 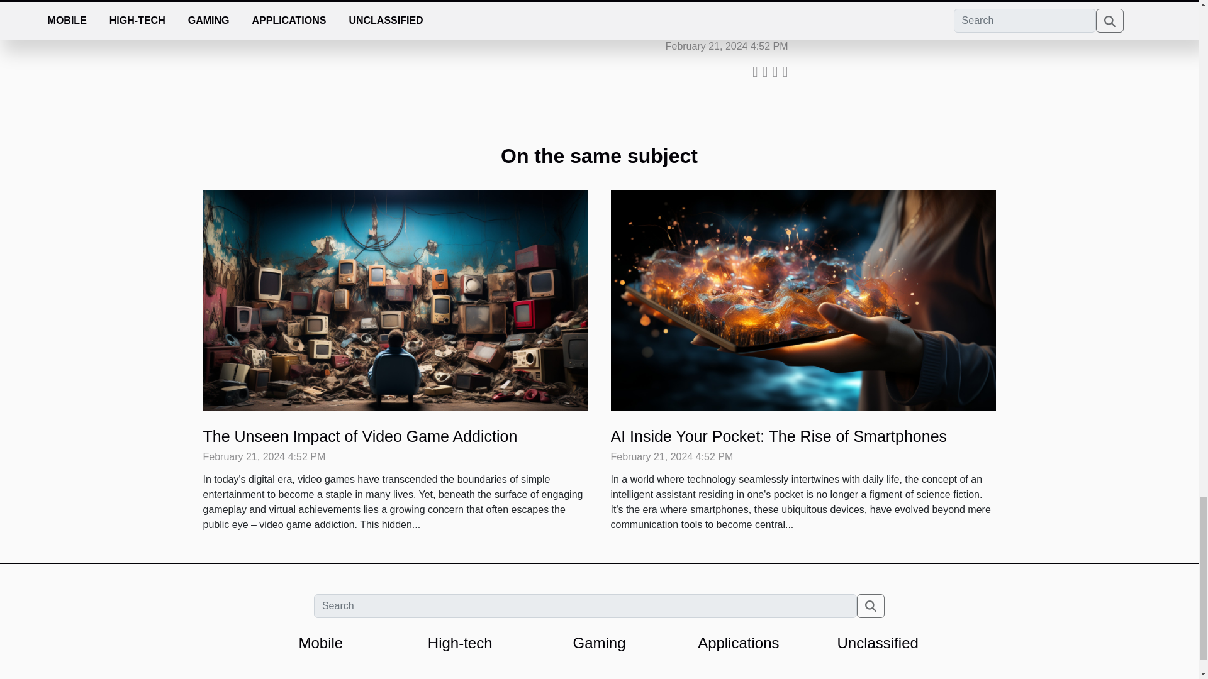 I want to click on The Unseen Impact of Video Game Addiction, so click(x=395, y=300).